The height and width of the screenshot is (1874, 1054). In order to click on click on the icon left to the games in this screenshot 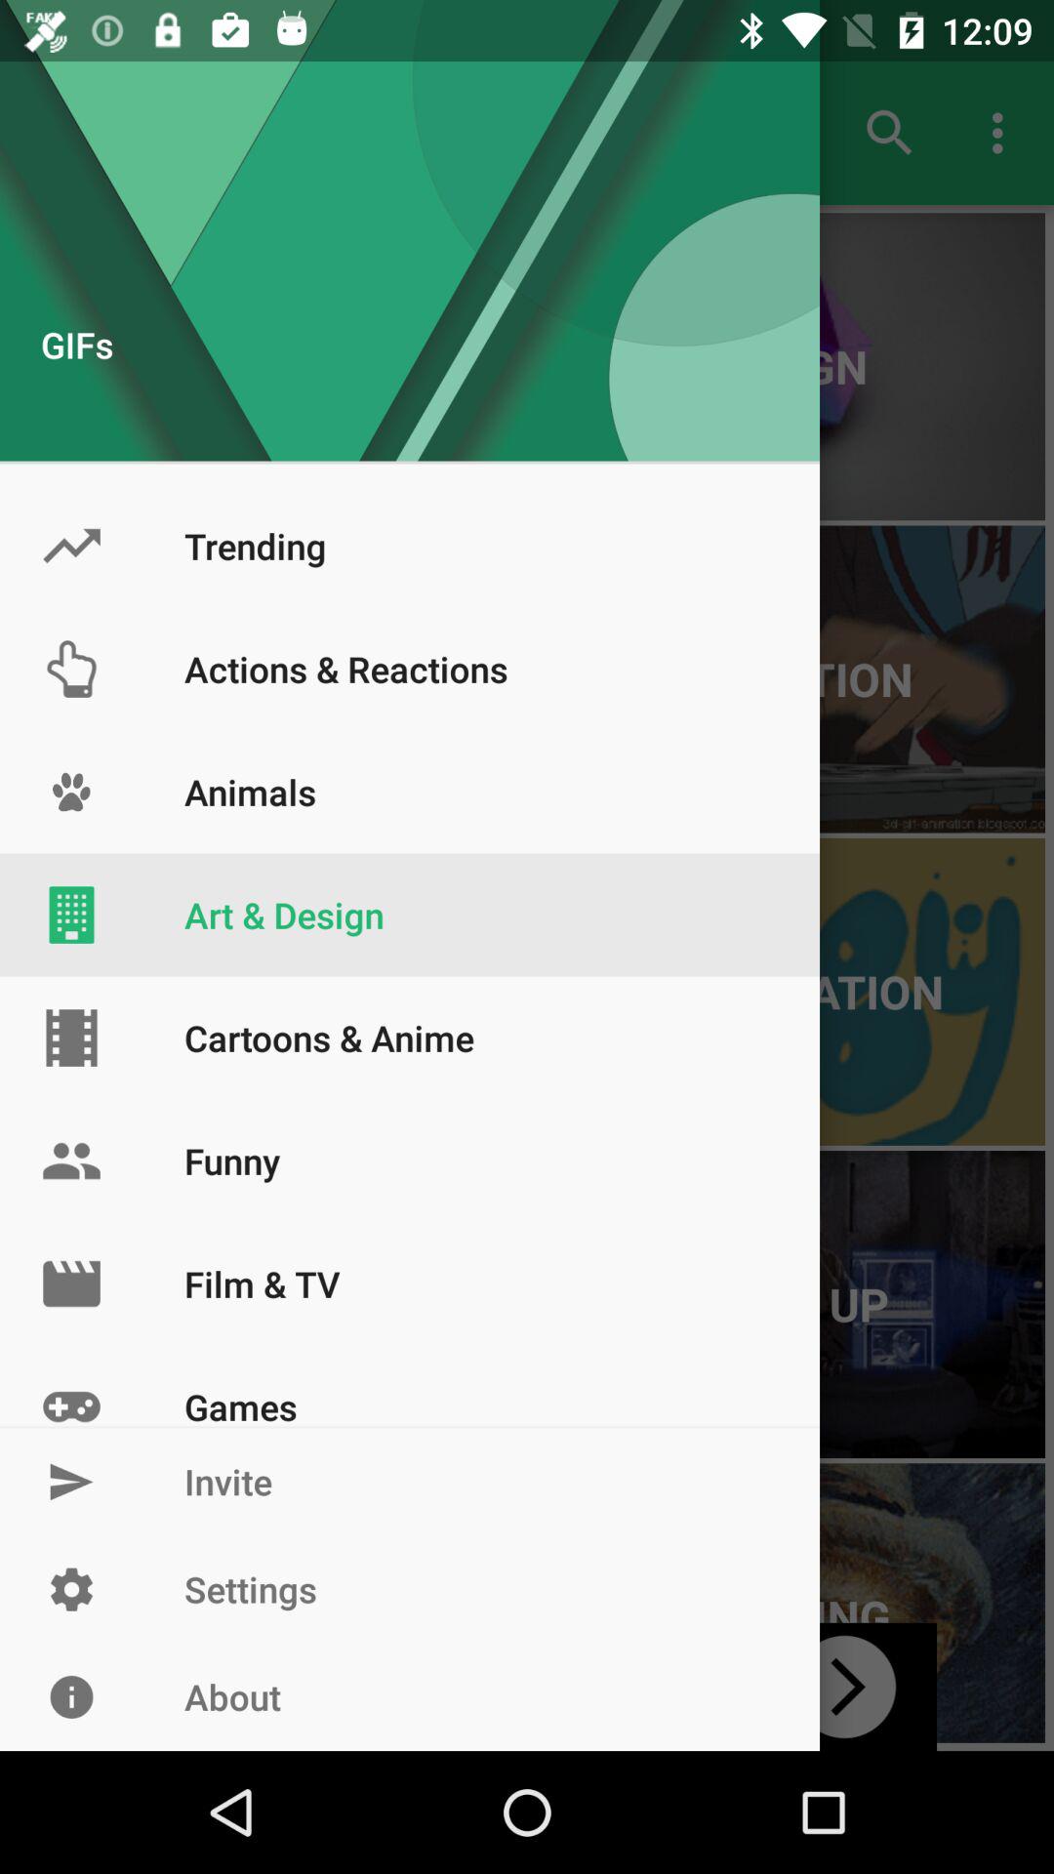, I will do `click(71, 1386)`.